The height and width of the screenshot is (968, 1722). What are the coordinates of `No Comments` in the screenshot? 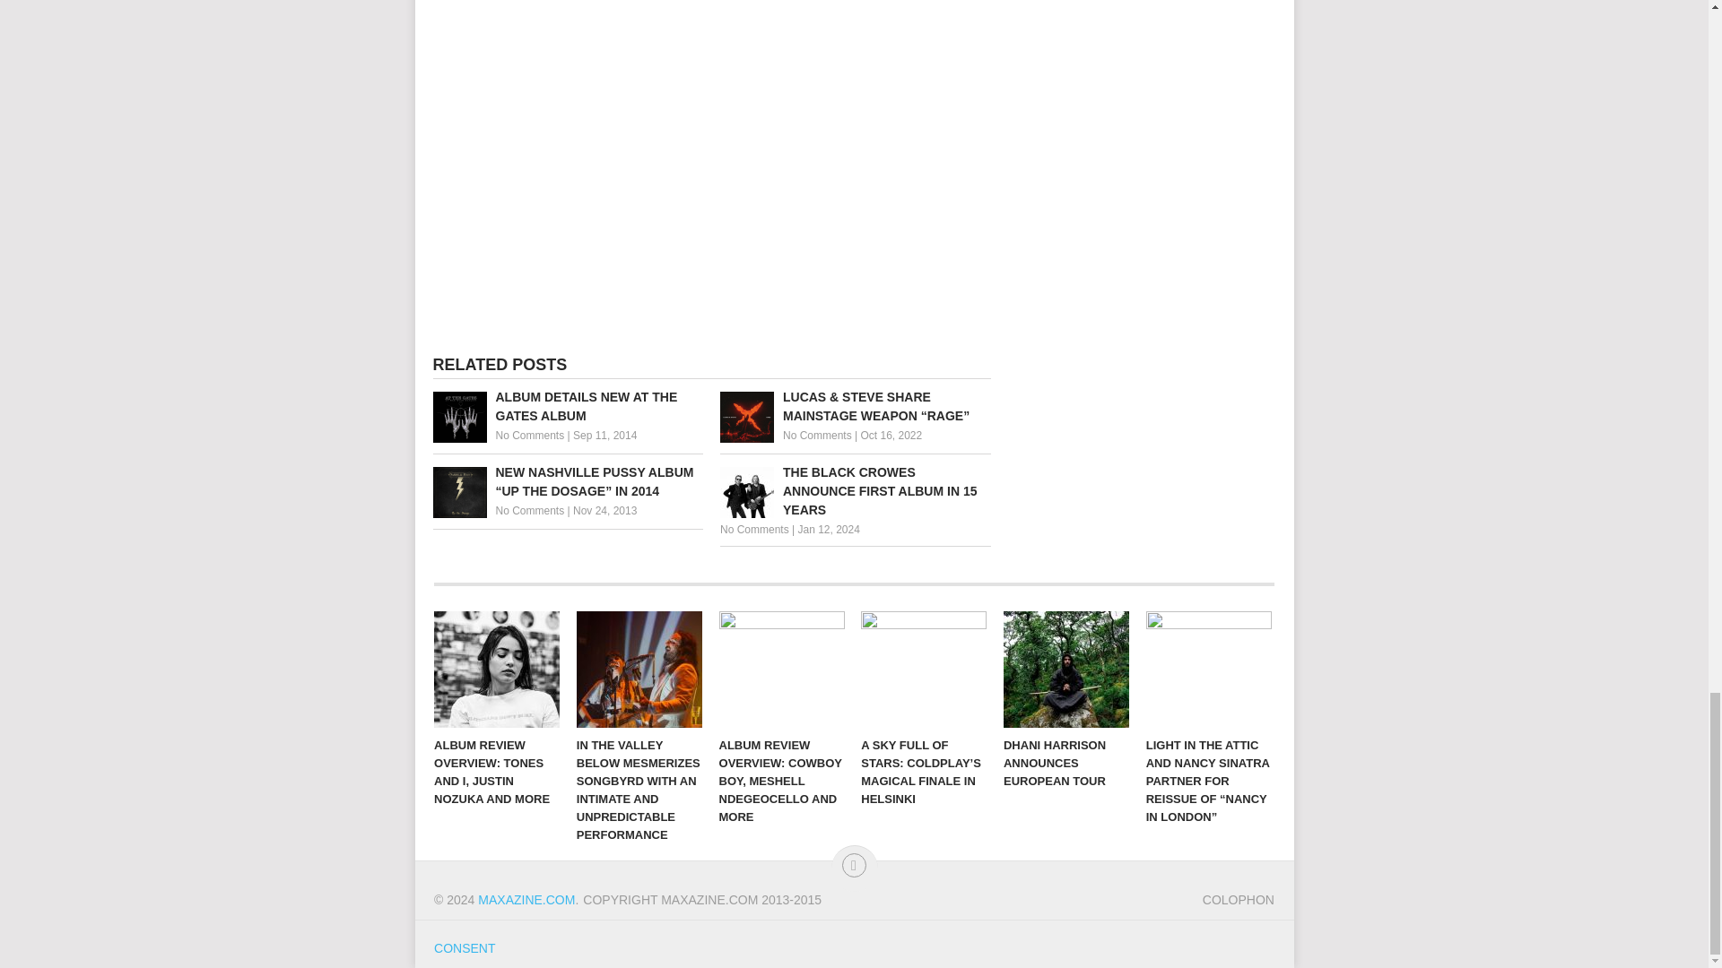 It's located at (818, 436).